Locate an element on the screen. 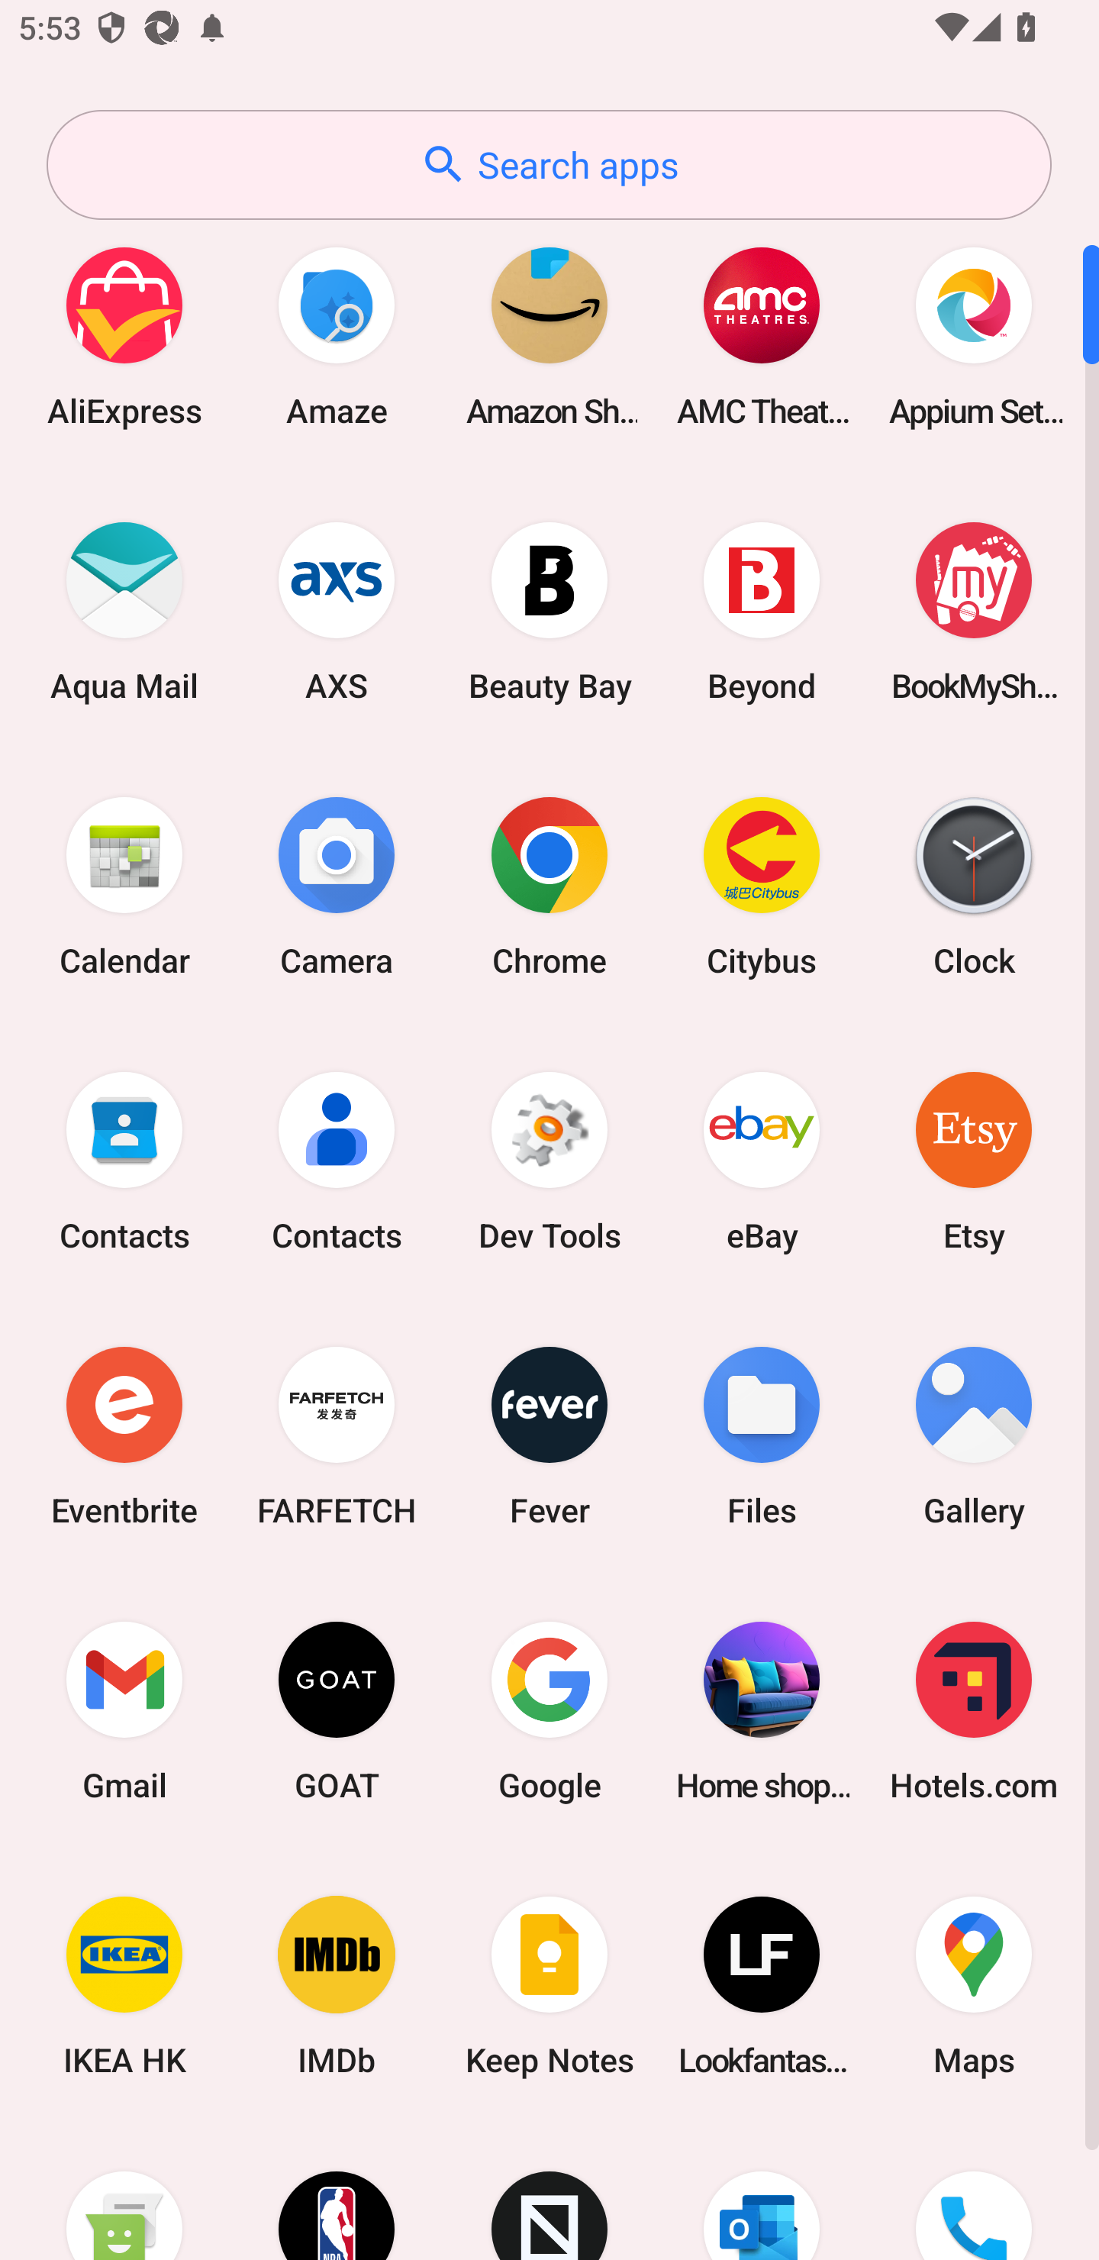 The height and width of the screenshot is (2260, 1099). Fever is located at coordinates (549, 1435).